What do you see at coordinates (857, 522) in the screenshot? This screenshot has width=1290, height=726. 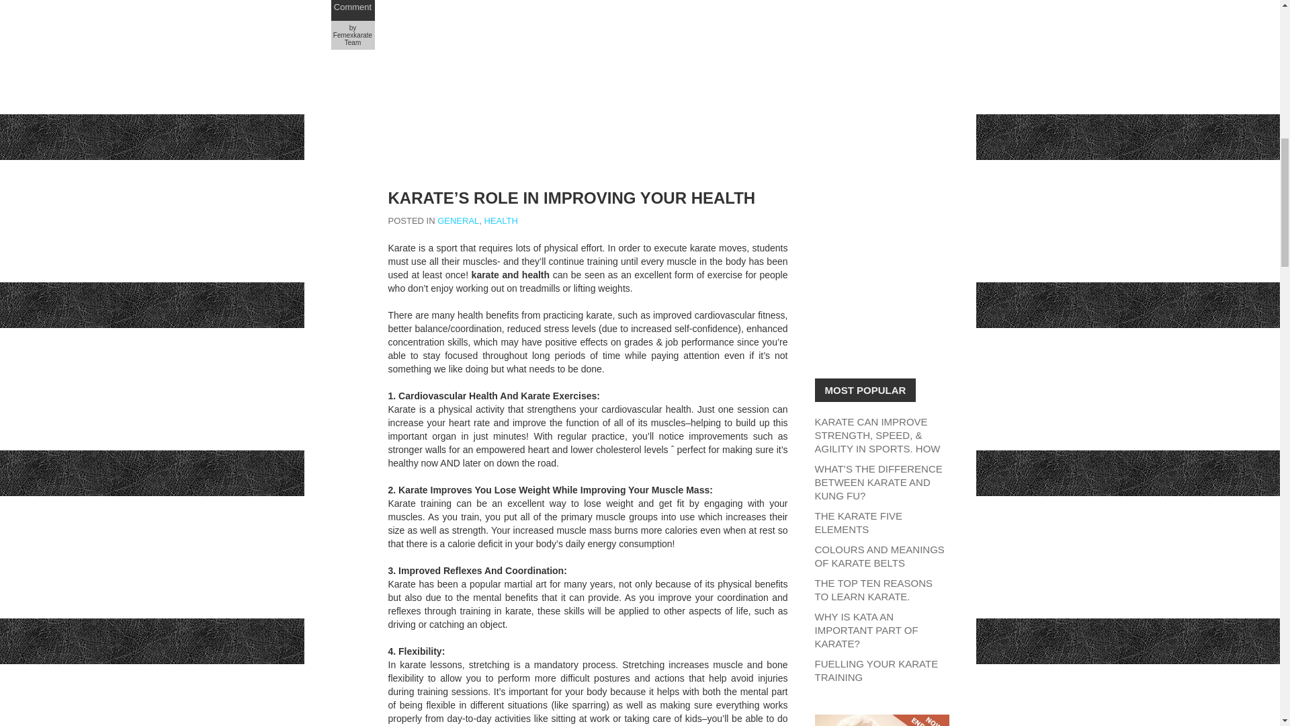 I see `THE KARATE FIVE ELEMENTS` at bounding box center [857, 522].